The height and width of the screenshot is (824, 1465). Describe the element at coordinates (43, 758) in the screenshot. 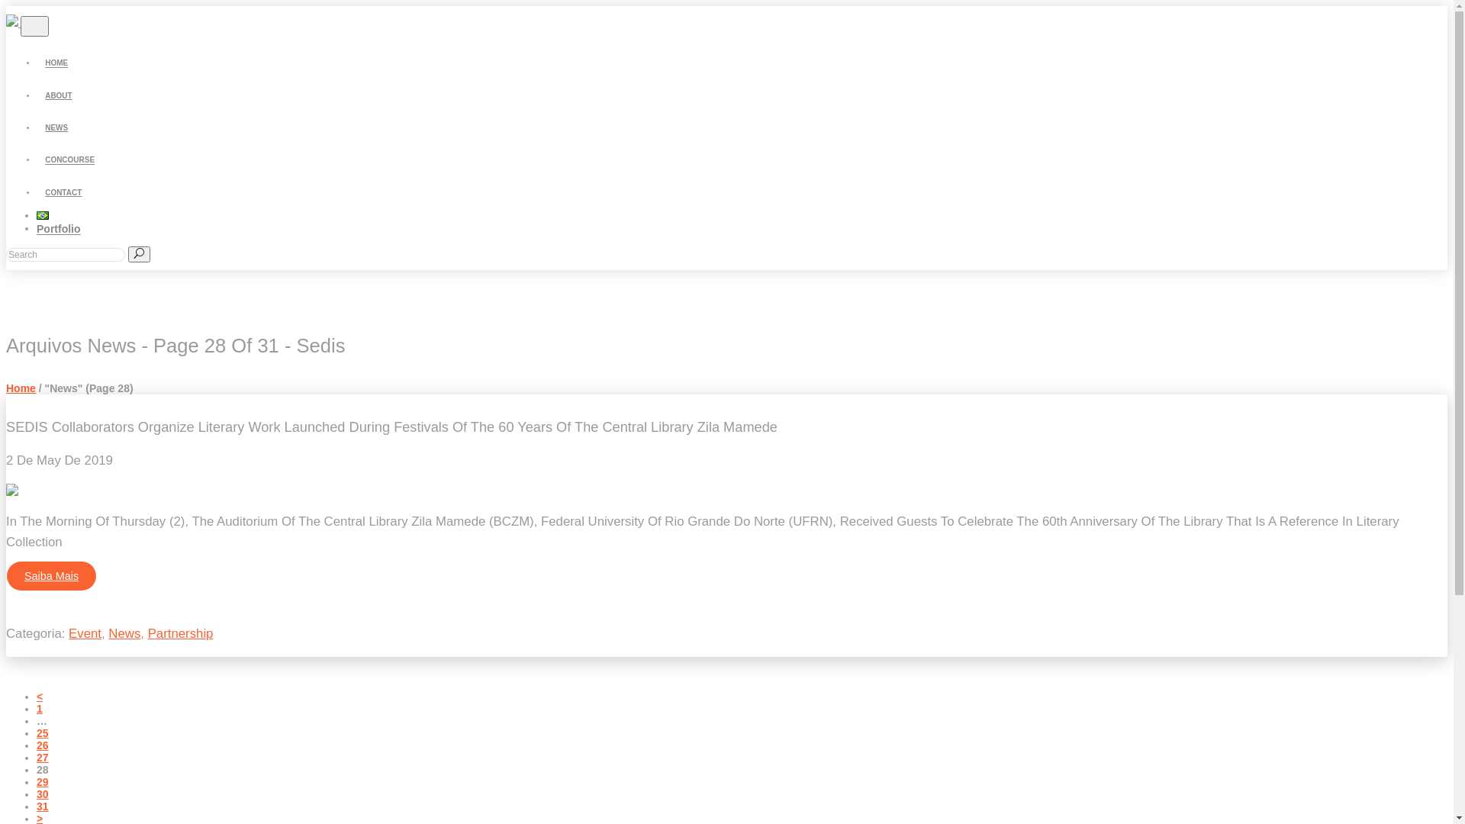

I see `27` at that location.